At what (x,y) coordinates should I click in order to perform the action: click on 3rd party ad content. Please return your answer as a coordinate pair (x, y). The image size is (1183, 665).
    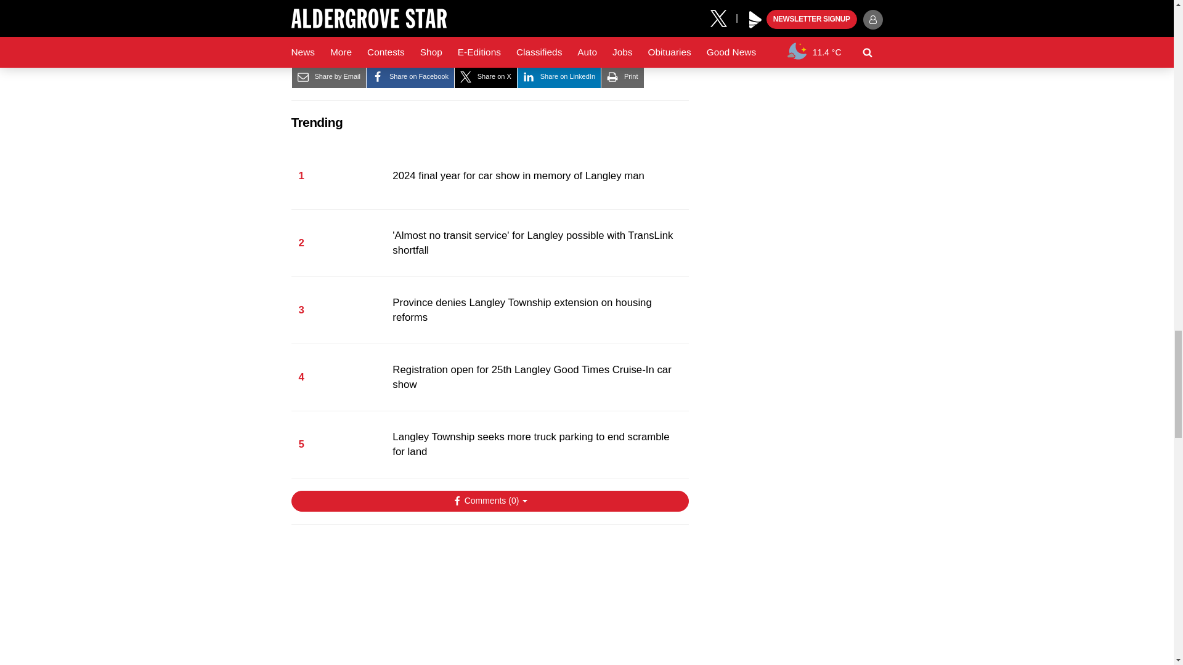
    Looking at the image, I should click on (489, 601).